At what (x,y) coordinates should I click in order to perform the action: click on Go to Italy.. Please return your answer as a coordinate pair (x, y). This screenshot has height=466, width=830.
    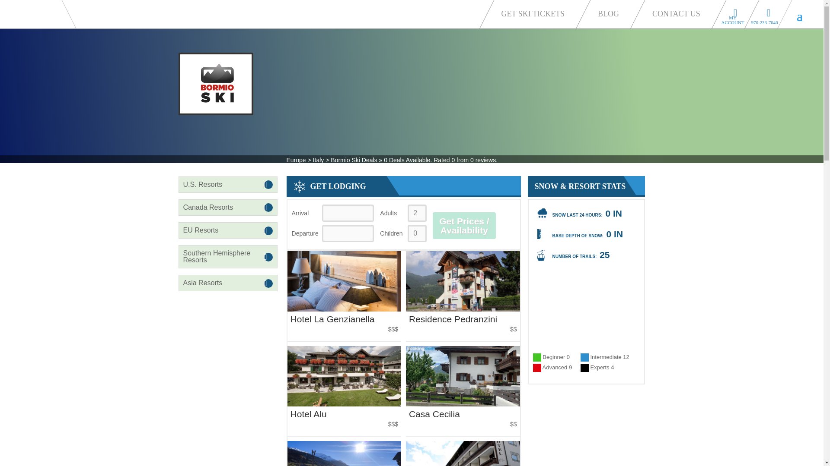
    Looking at the image, I should click on (318, 160).